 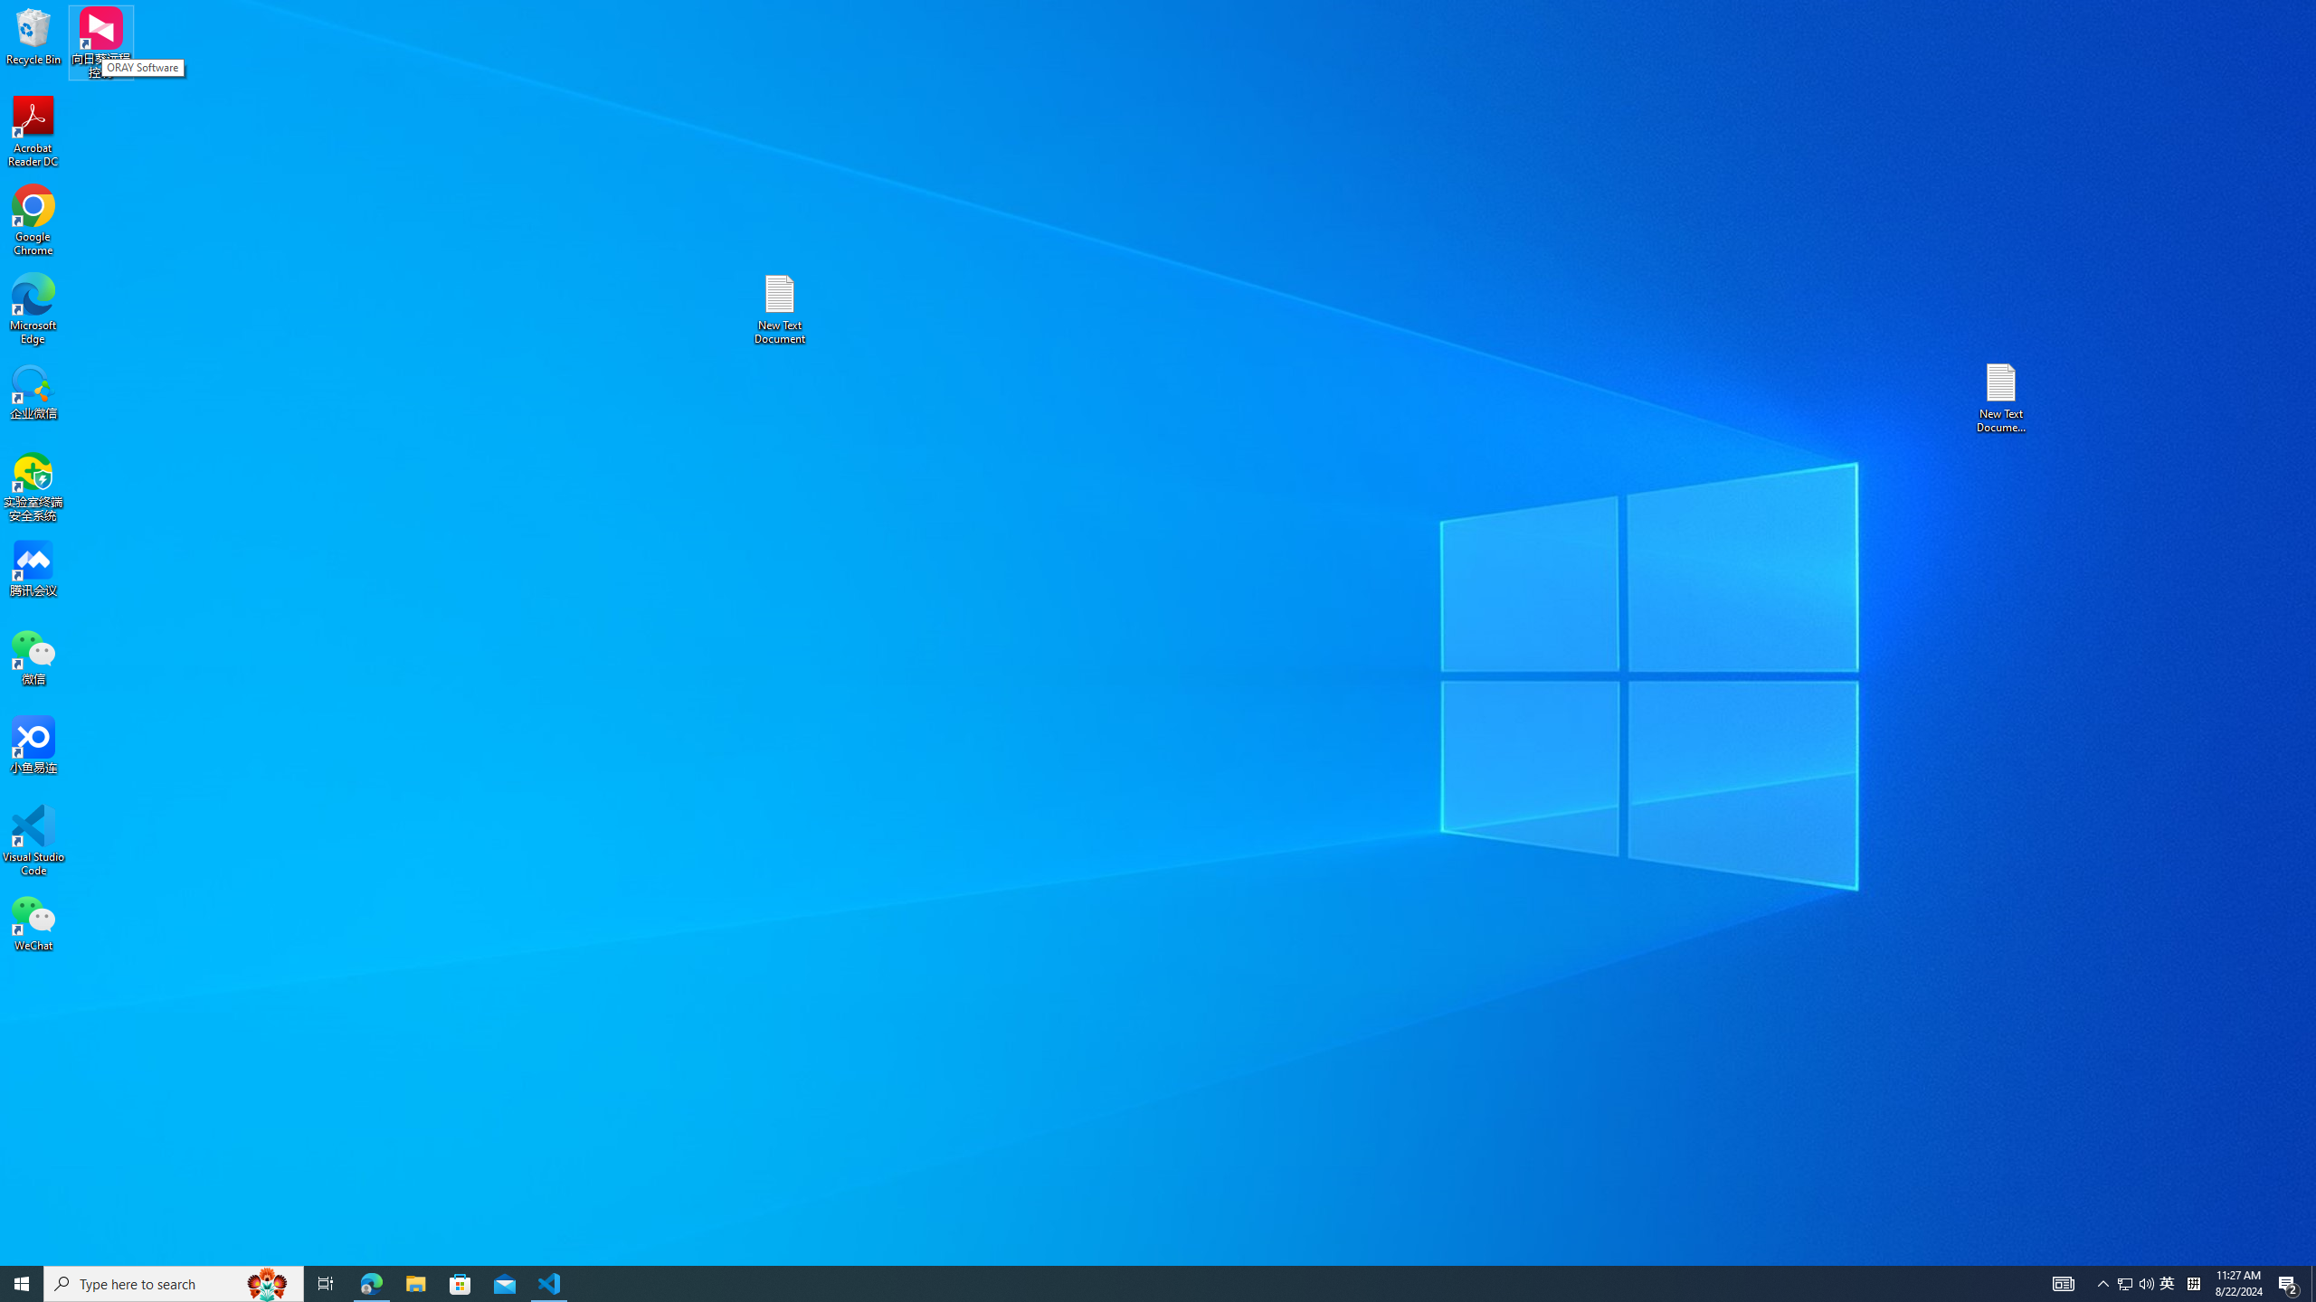 I want to click on New Text Document (2), so click(x=2002, y=398).